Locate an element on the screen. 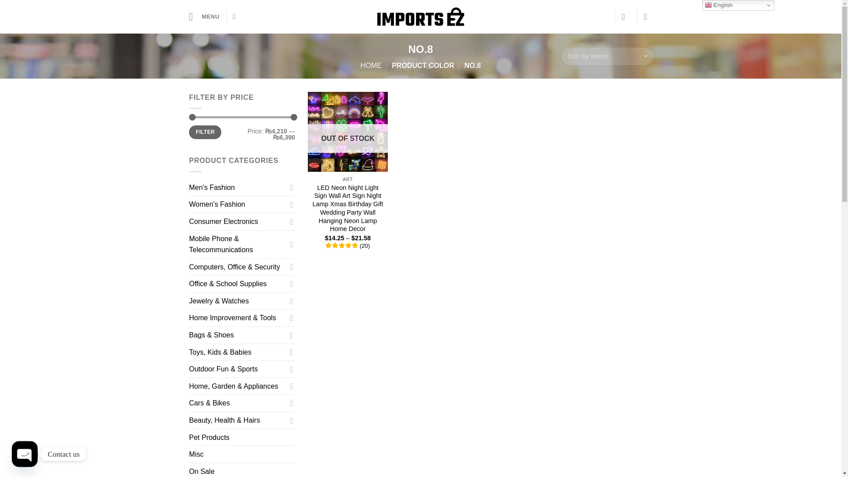 The width and height of the screenshot is (848, 477). Women's Fashion is located at coordinates (238, 204).